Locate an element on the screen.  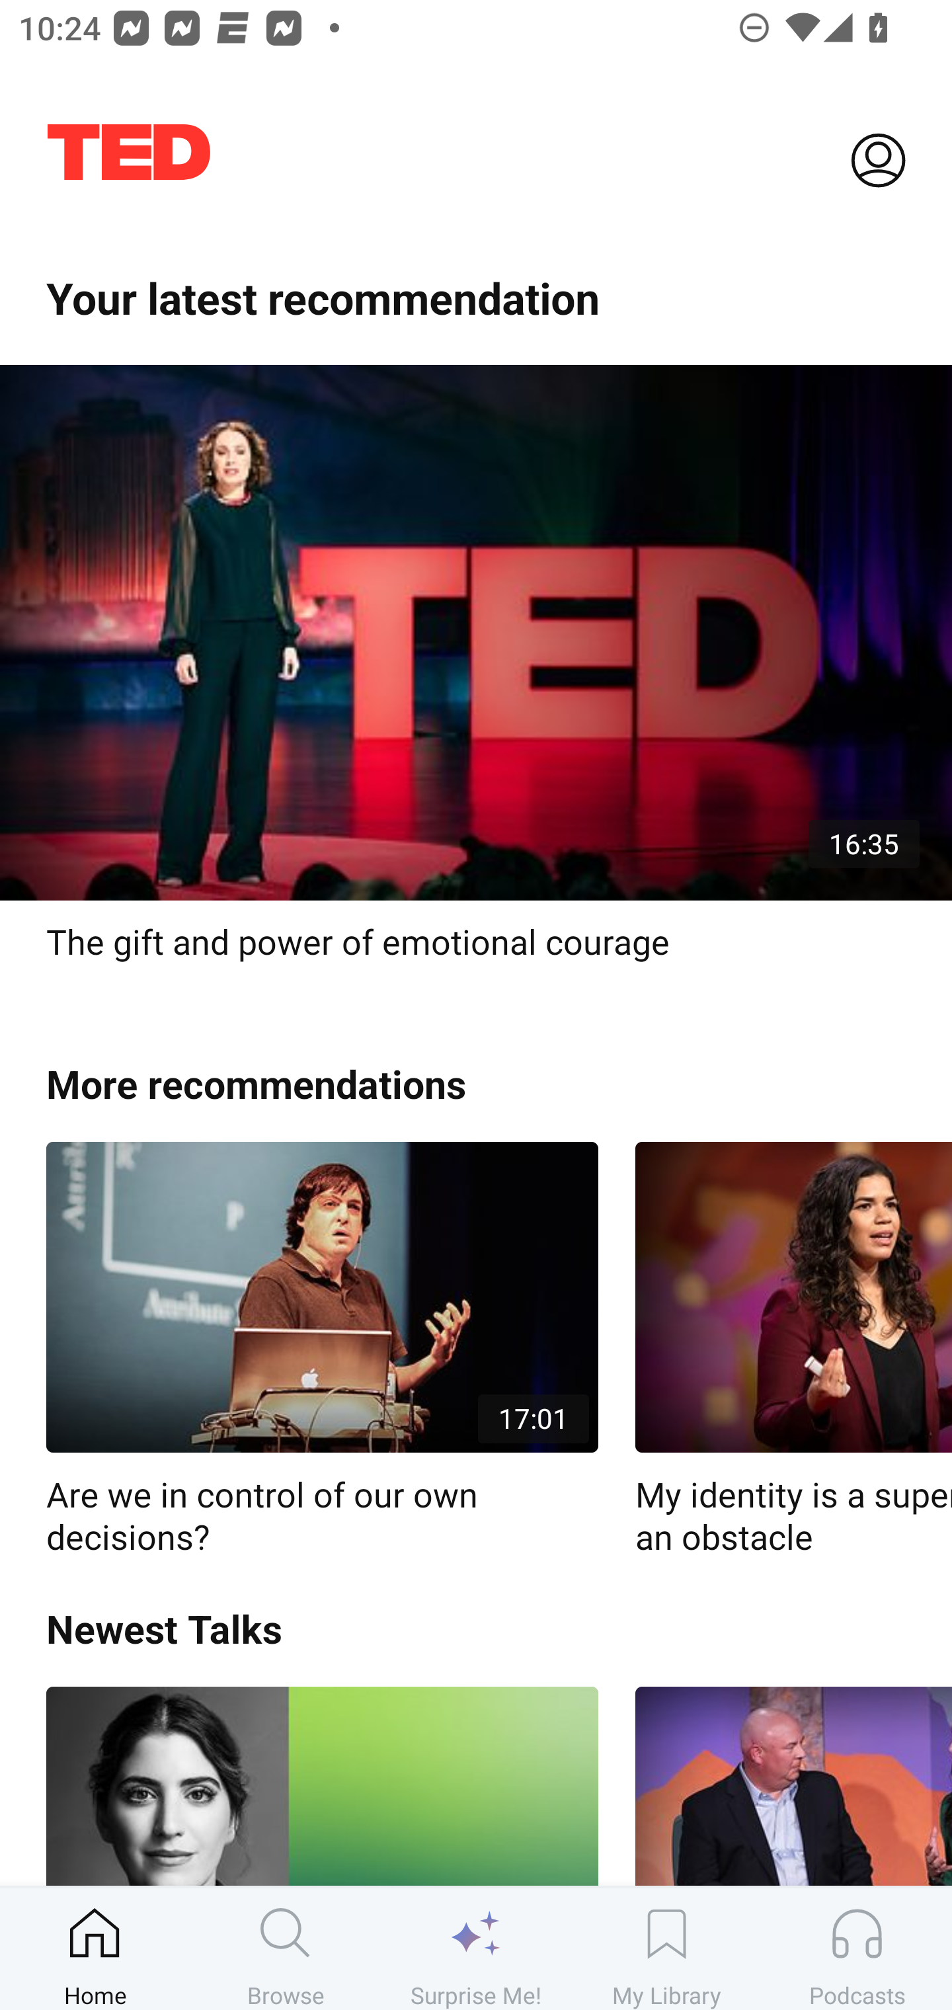
17:01 Are we in control of our own decisions? is located at coordinates (322, 1350).